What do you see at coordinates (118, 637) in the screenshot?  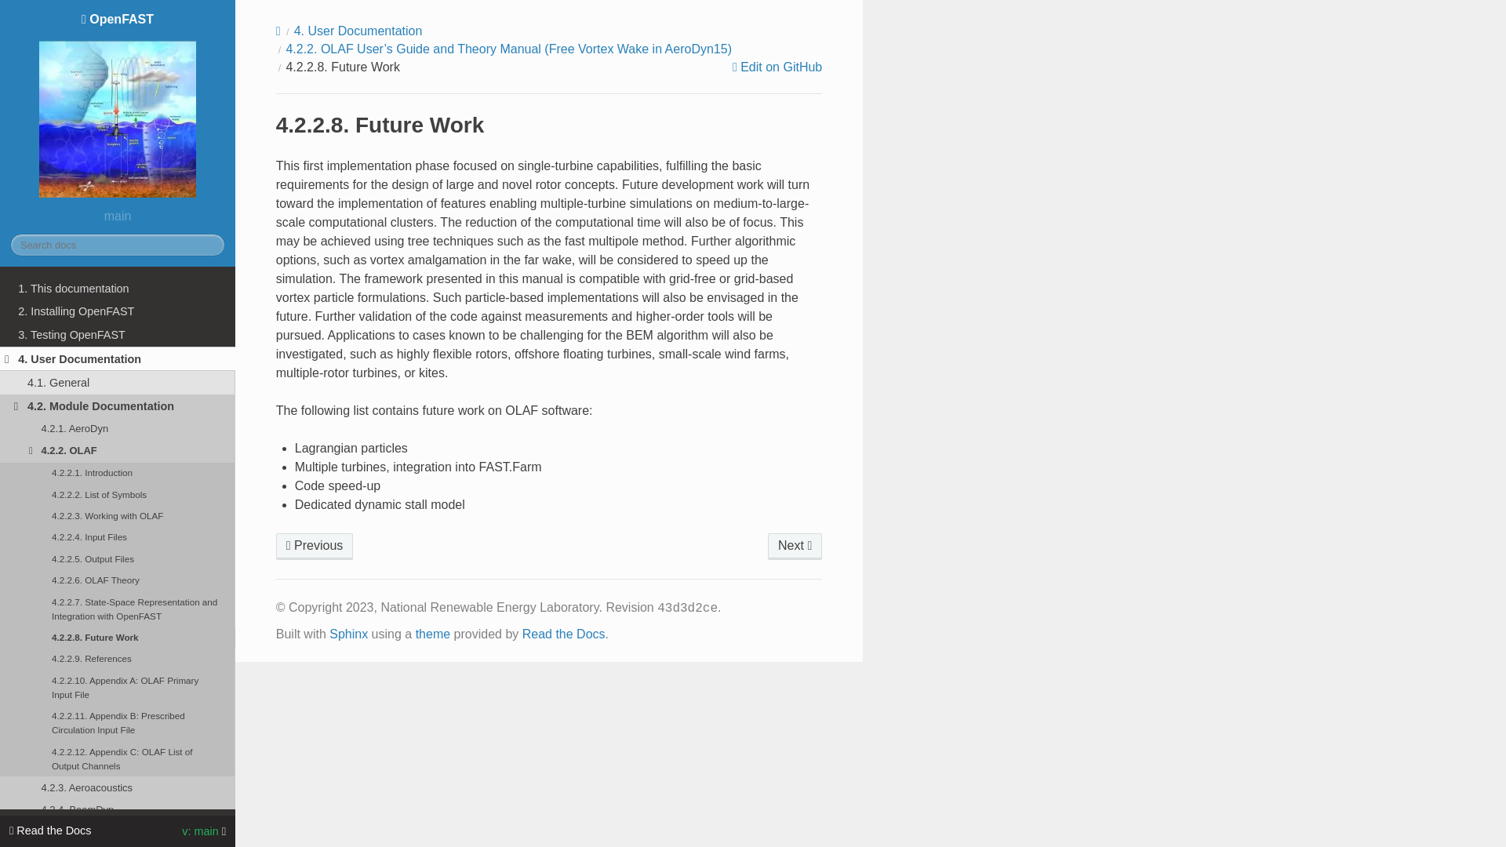 I see `4.2.2.8. Future Work` at bounding box center [118, 637].